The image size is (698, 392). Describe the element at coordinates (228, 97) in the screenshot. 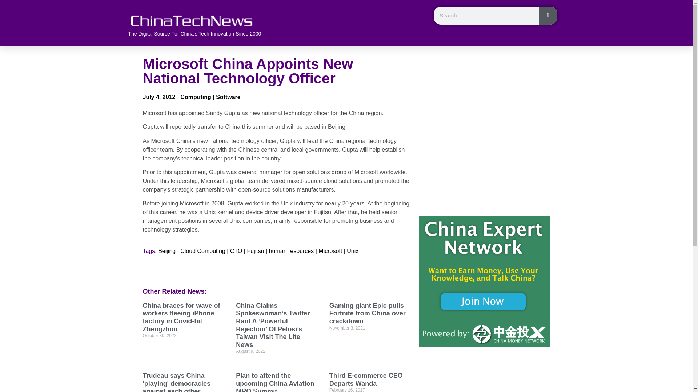

I see `Software` at that location.